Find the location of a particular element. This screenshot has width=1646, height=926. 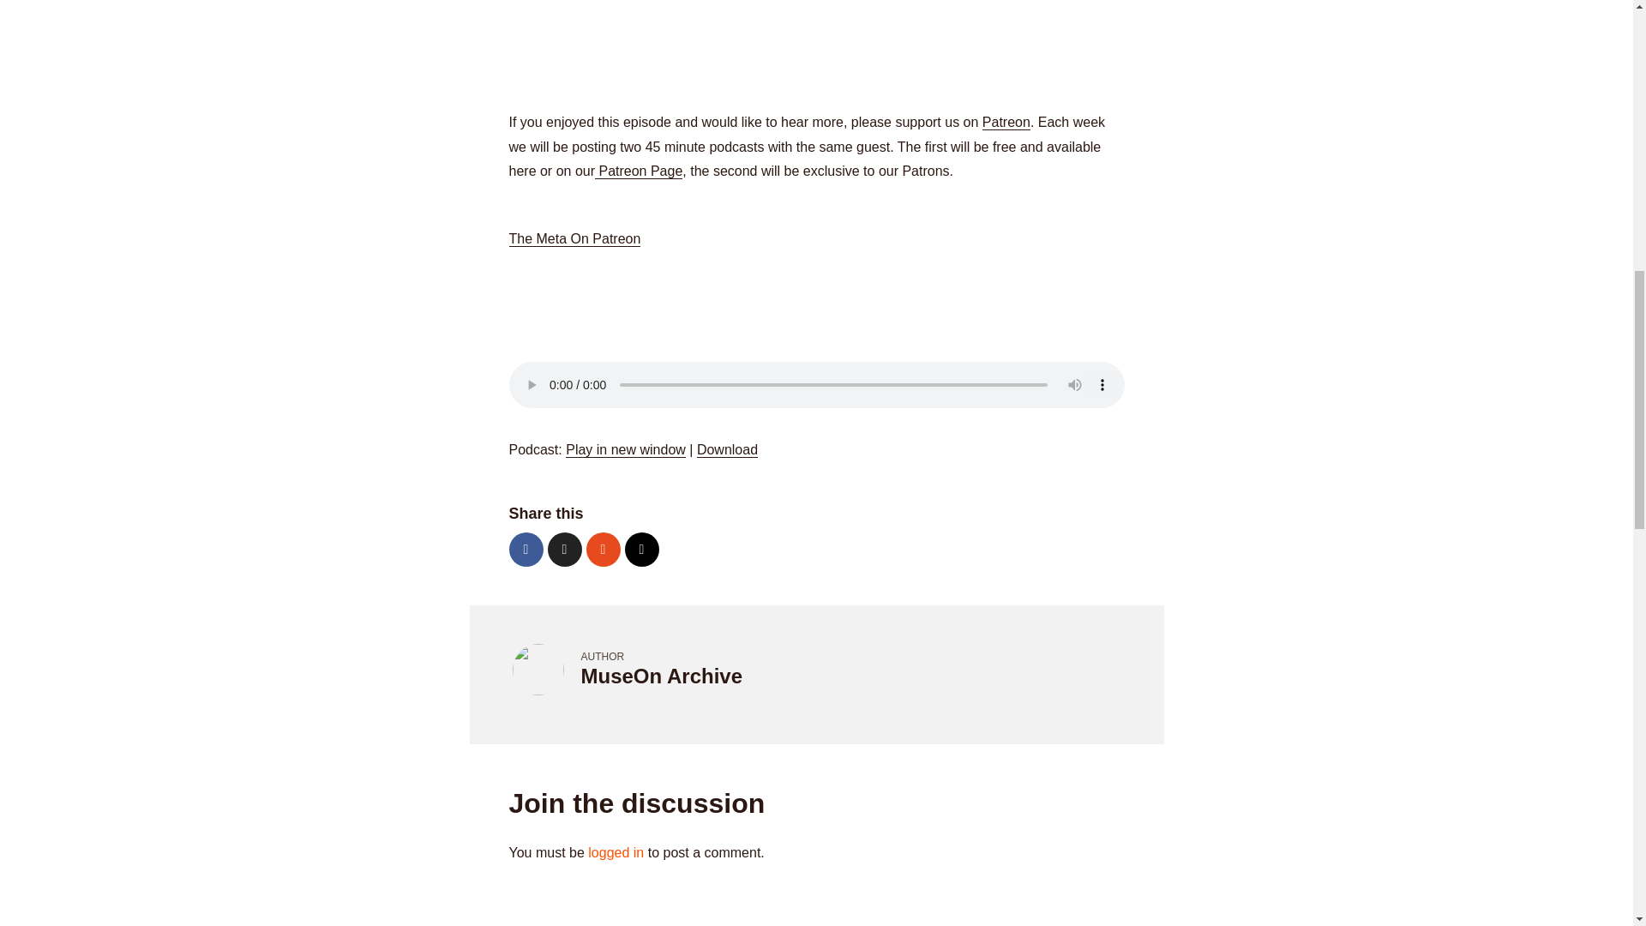

Download is located at coordinates (727, 449).